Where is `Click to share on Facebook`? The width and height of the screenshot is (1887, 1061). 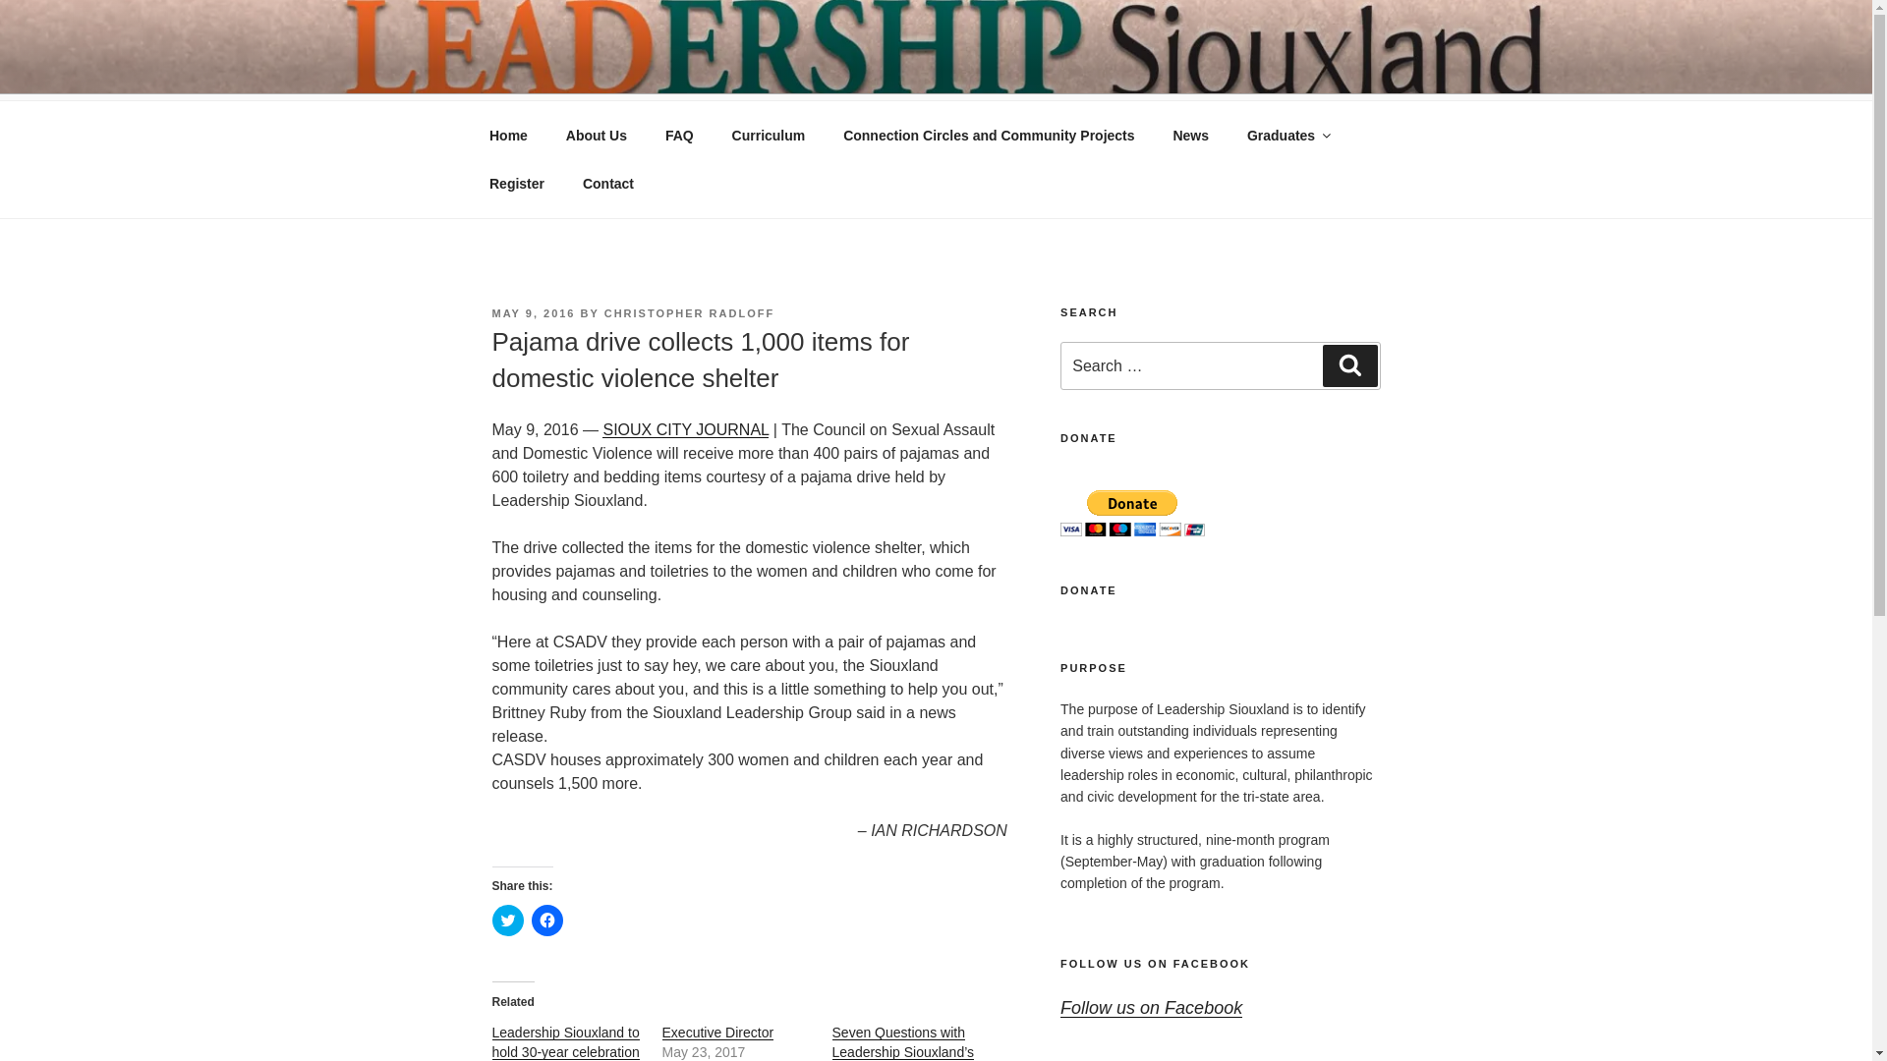 Click to share on Facebook is located at coordinates (546, 920).